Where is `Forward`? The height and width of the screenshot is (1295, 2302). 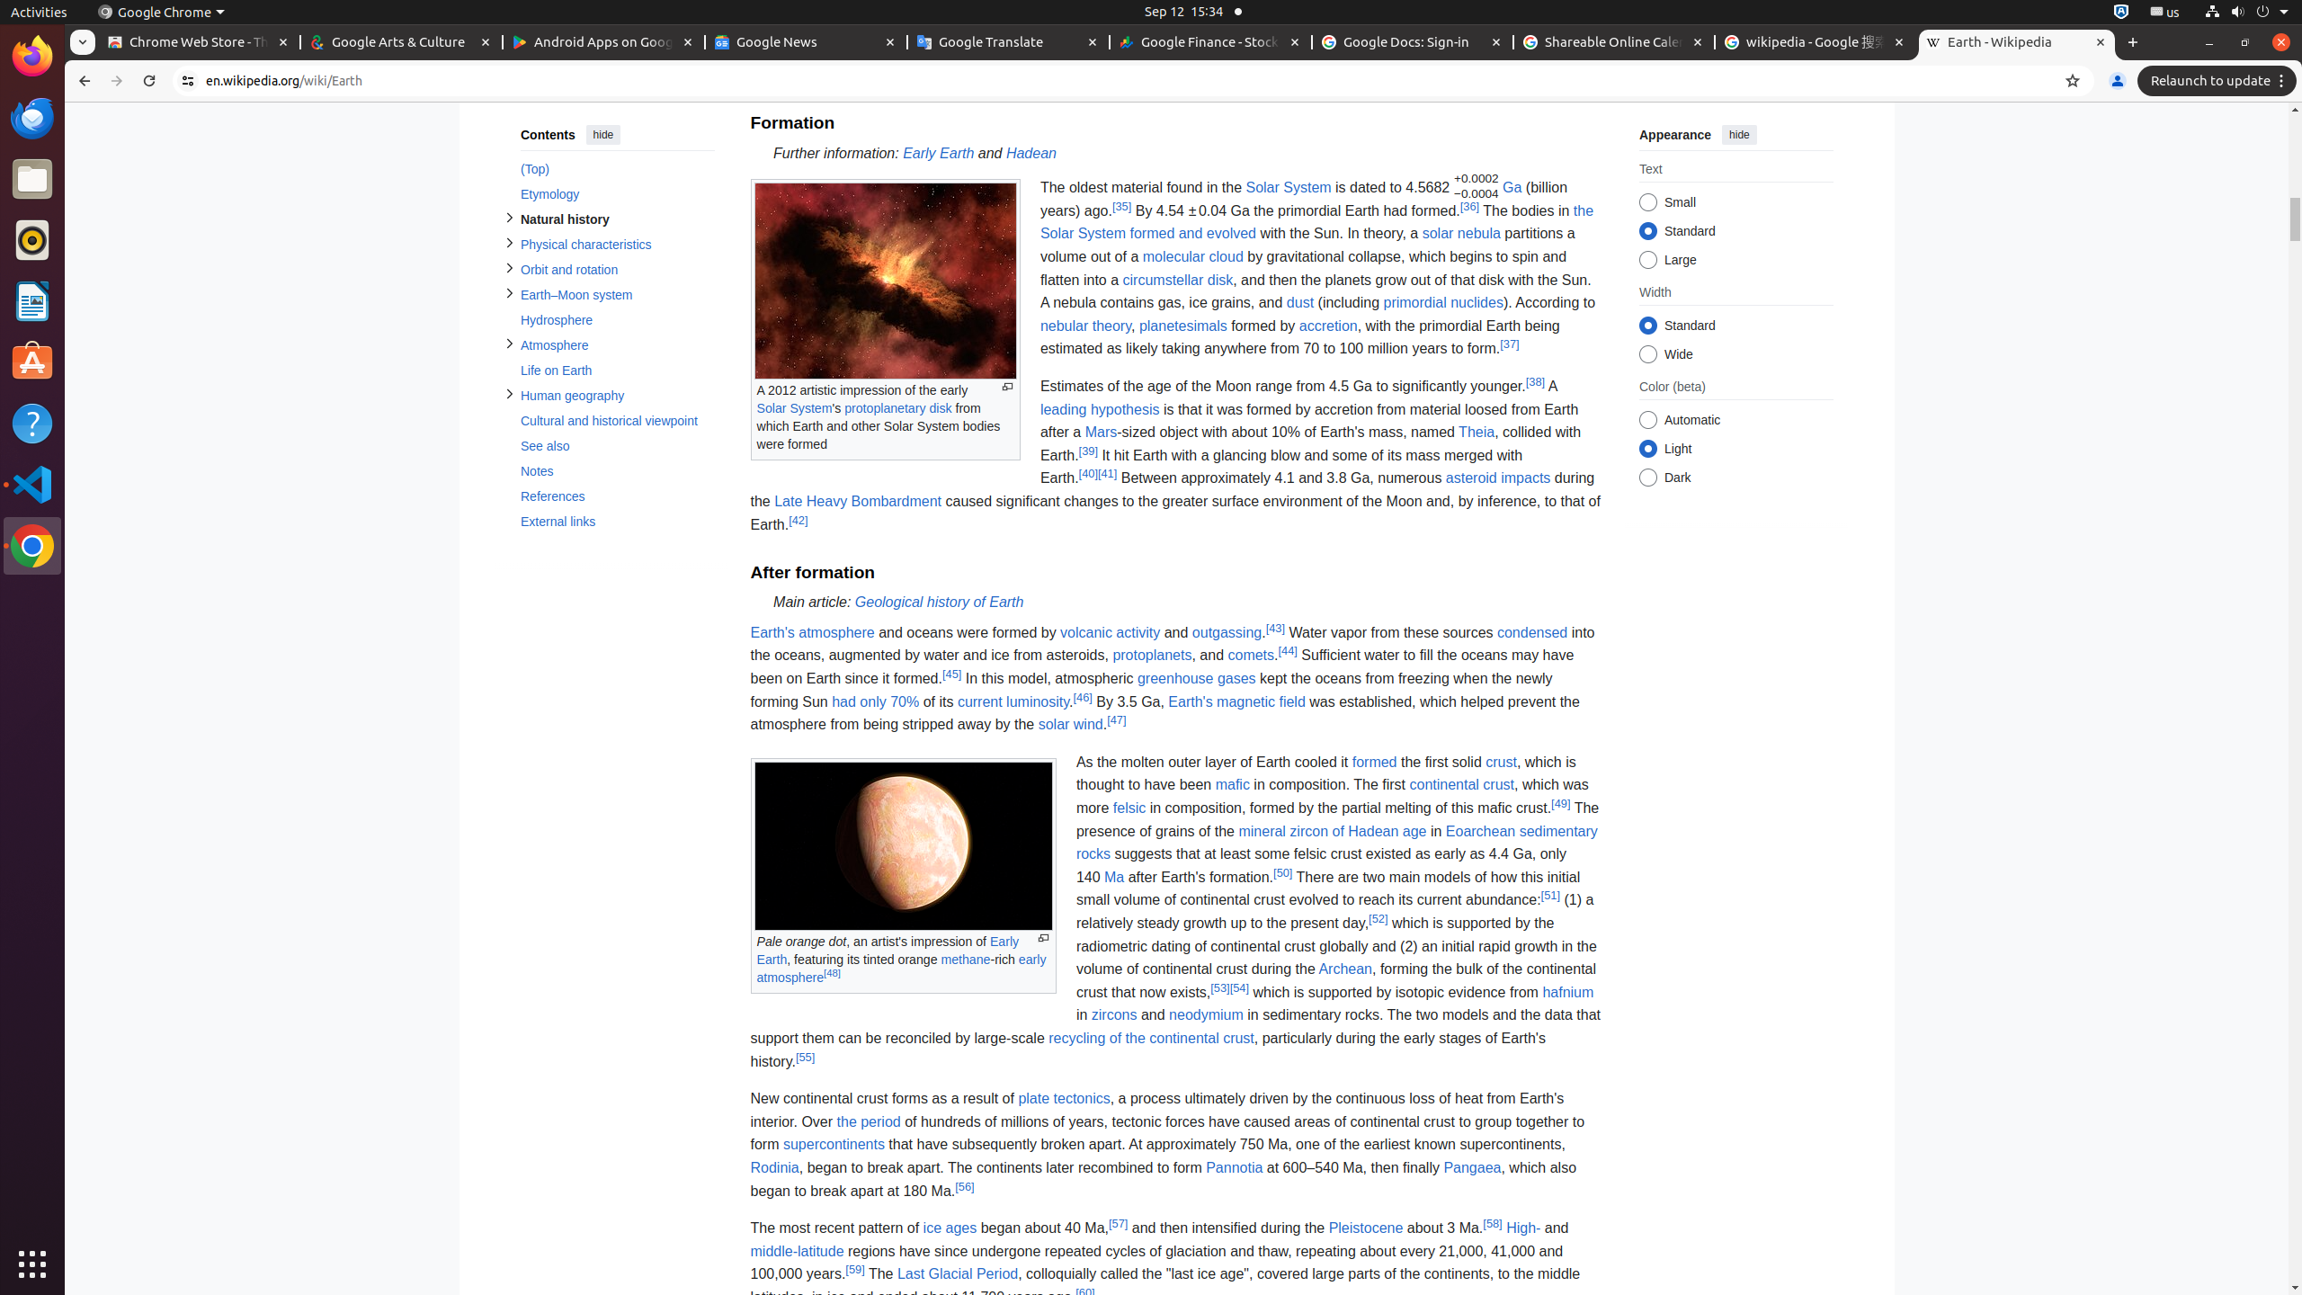
Forward is located at coordinates (117, 81).